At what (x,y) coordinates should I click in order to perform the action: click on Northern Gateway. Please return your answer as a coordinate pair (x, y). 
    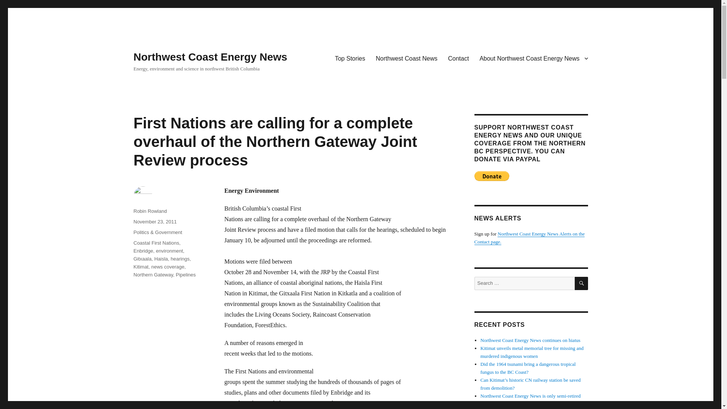
    Looking at the image, I should click on (153, 275).